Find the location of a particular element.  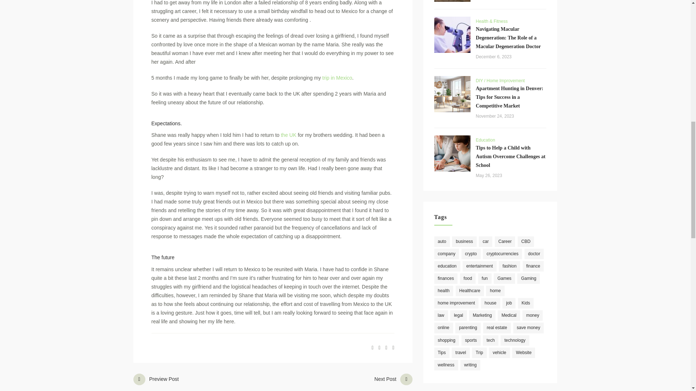

next post is located at coordinates (367, 382).